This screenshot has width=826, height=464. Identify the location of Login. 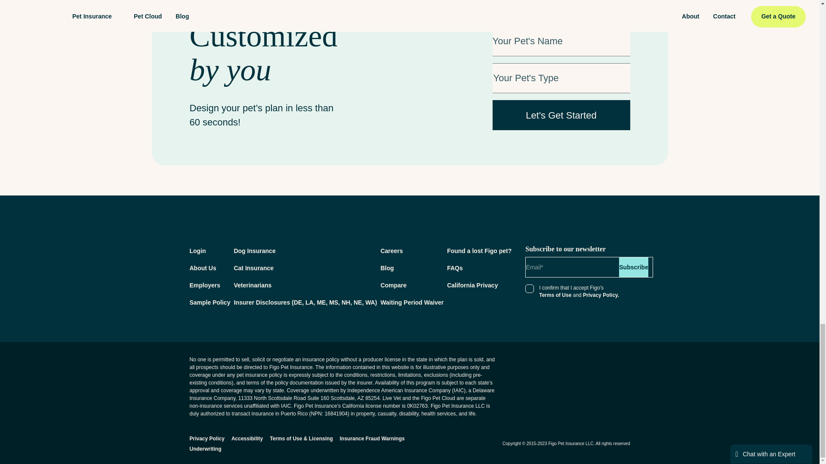
(197, 250).